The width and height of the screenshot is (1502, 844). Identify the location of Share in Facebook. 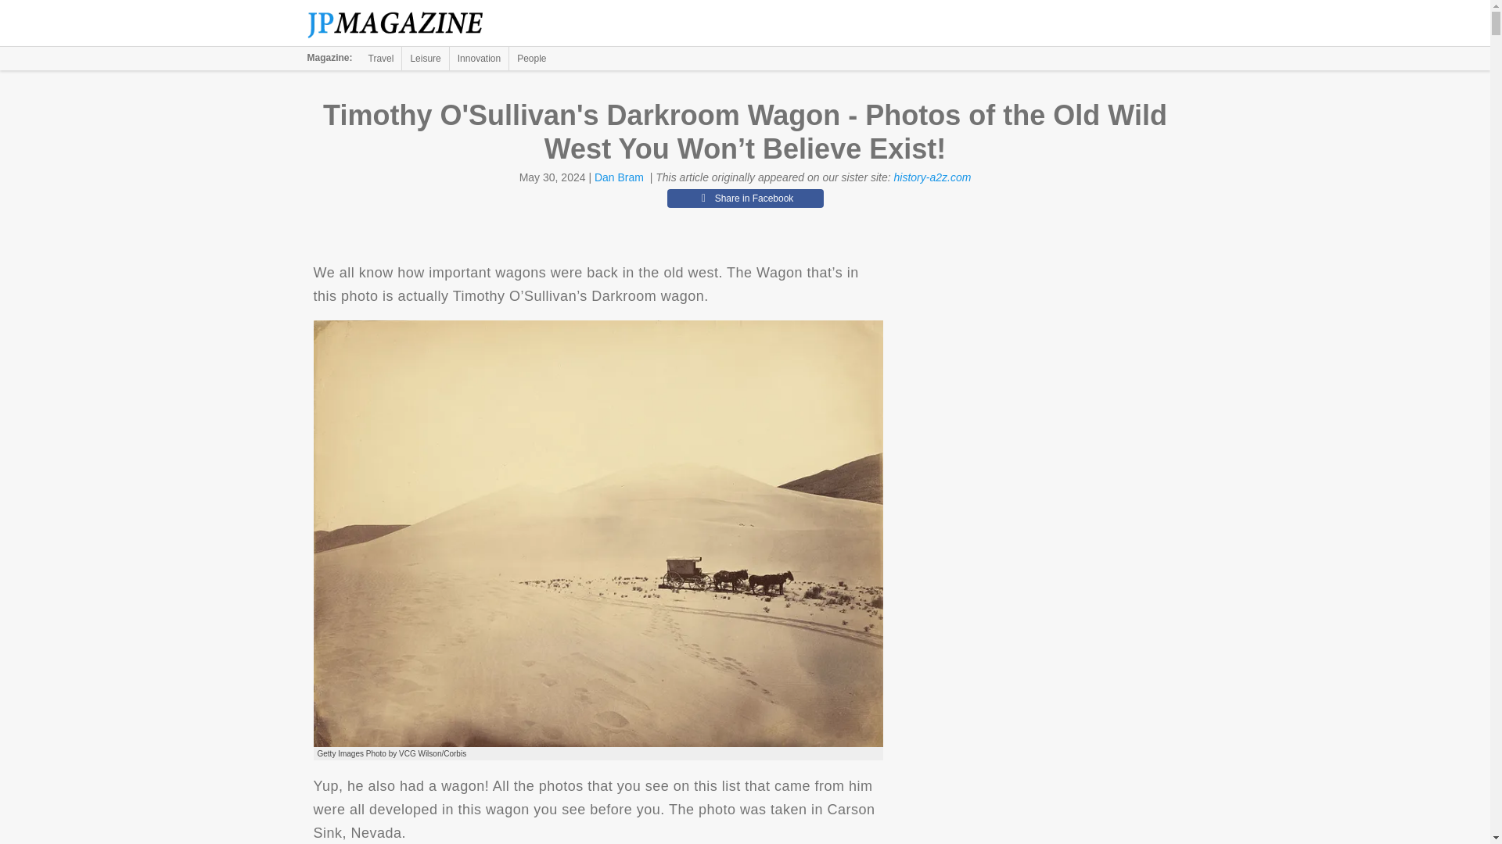
(745, 198).